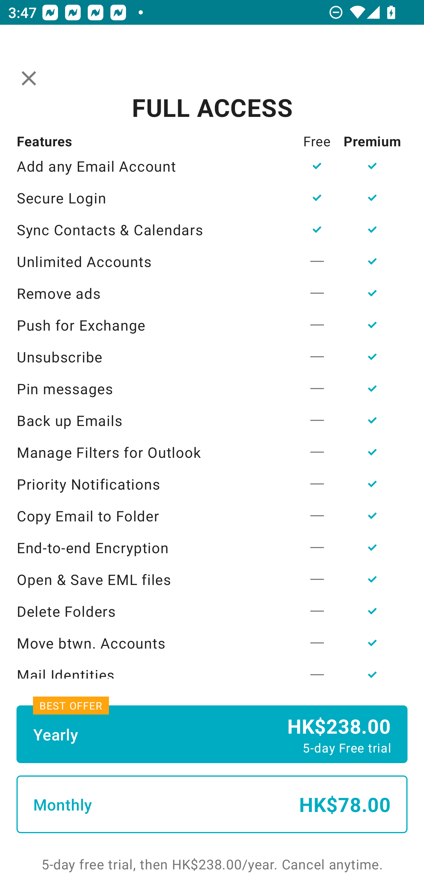 The height and width of the screenshot is (895, 424). Describe the element at coordinates (212, 734) in the screenshot. I see `Yearly HK$238.00 5-day Free trial` at that location.